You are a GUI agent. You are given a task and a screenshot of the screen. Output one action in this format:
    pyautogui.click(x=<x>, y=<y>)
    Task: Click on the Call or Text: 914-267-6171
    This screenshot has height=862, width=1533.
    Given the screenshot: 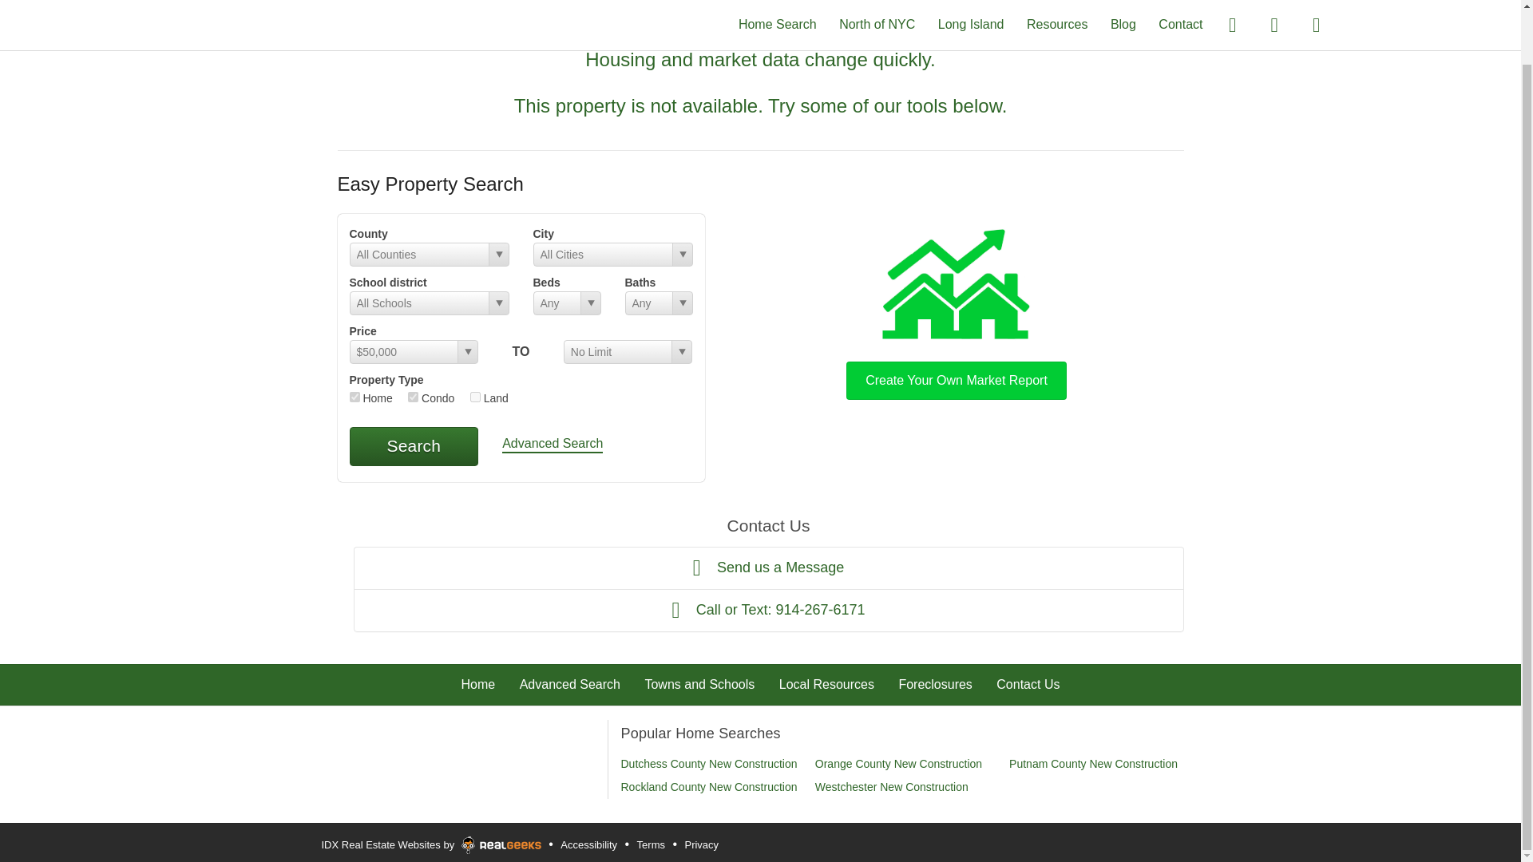 What is the action you would take?
    pyautogui.click(x=768, y=610)
    